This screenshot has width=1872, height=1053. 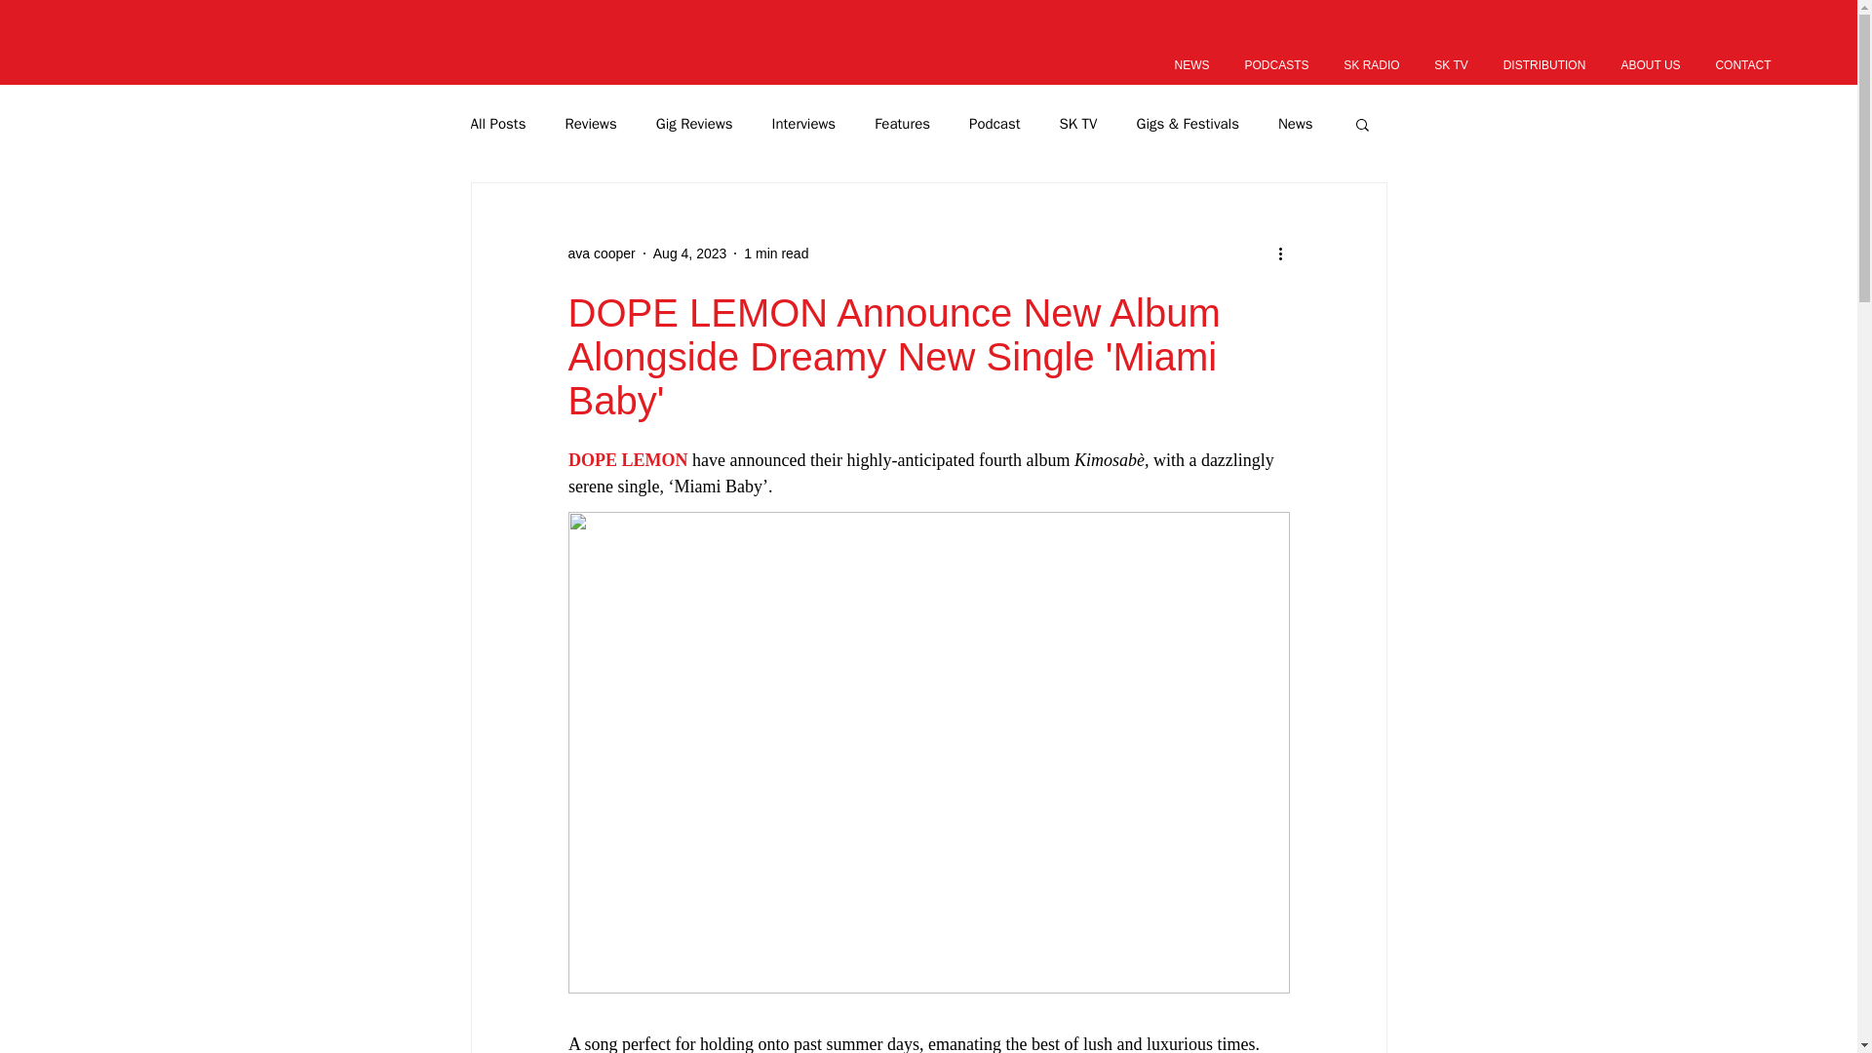 I want to click on SK TV, so click(x=1451, y=64).